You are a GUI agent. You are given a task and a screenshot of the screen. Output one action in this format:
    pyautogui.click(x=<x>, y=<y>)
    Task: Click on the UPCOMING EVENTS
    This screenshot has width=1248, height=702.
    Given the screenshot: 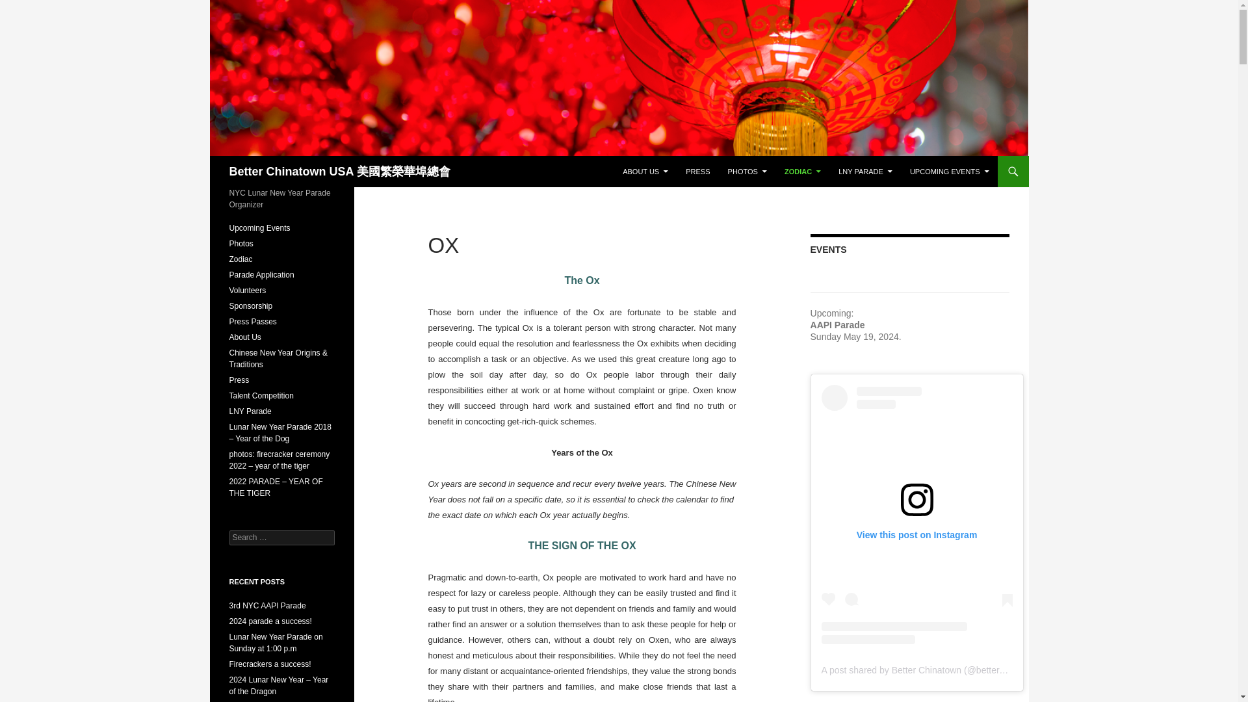 What is the action you would take?
    pyautogui.click(x=950, y=172)
    